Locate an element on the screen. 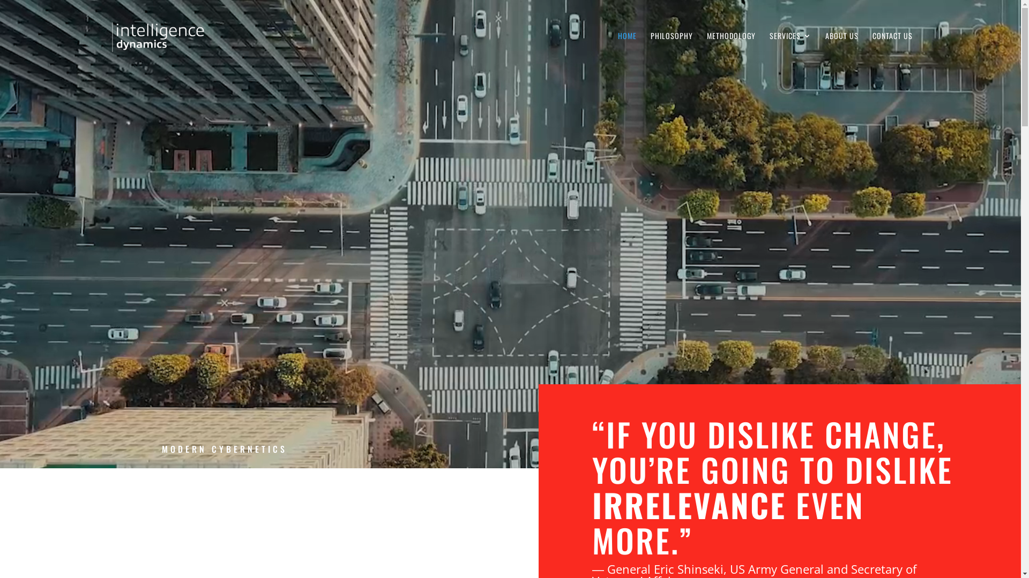 The width and height of the screenshot is (1029, 578). ABOUT US is located at coordinates (842, 52).